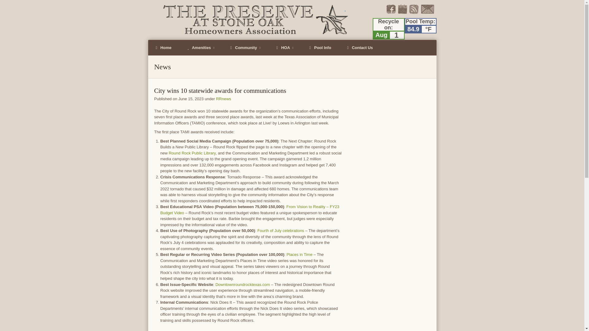 The image size is (589, 331). I want to click on Amenities, so click(201, 48).